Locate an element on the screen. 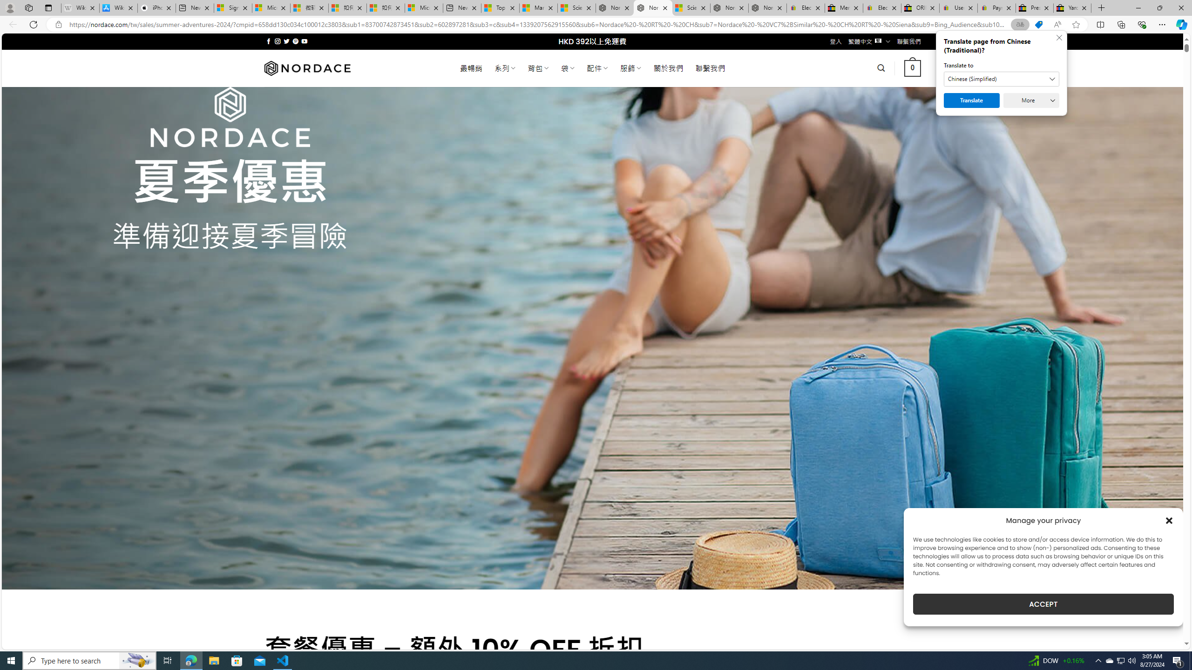 The height and width of the screenshot is (670, 1192). Follow on Facebook is located at coordinates (268, 41).